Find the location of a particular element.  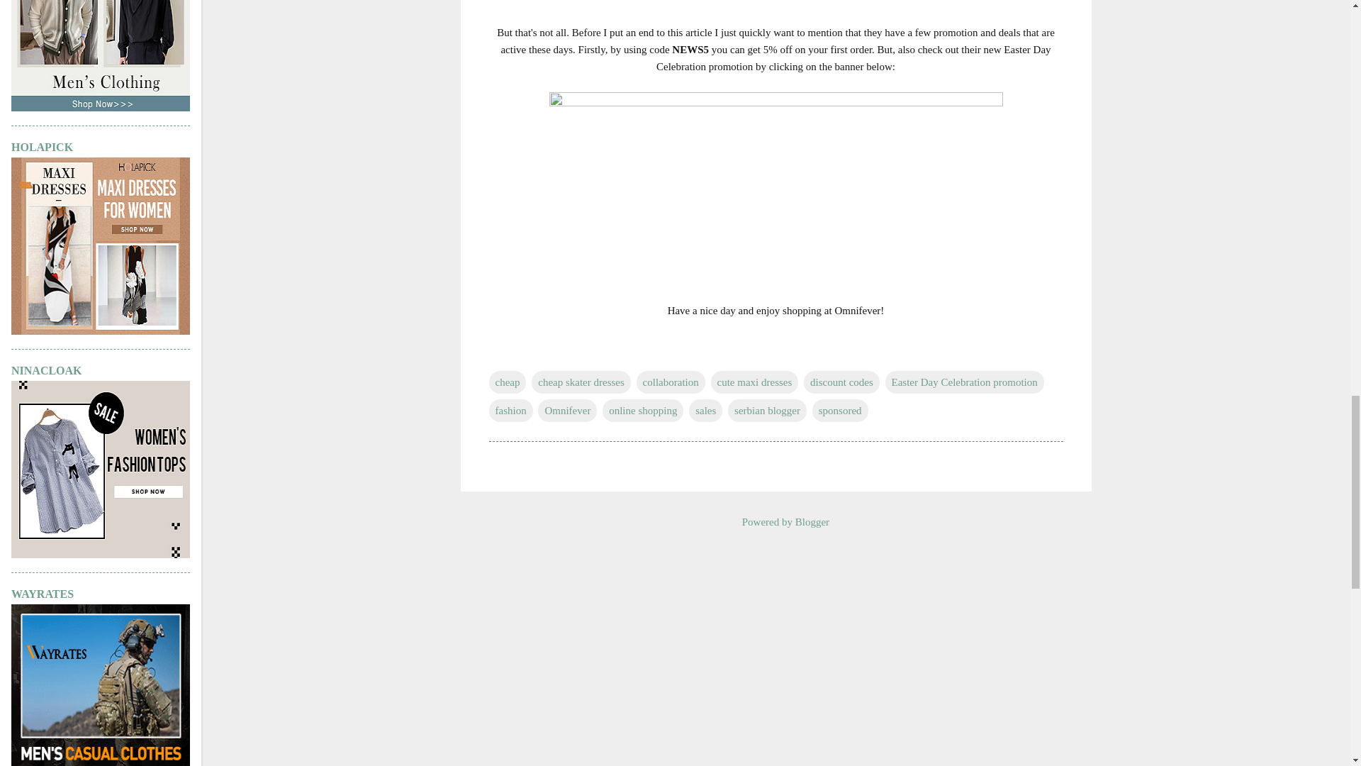

discount codes is located at coordinates (841, 382).